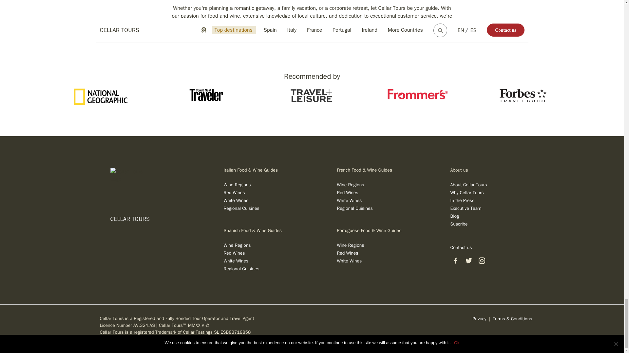 The width and height of the screenshot is (629, 353). What do you see at coordinates (347, 193) in the screenshot?
I see `A Guide to French Red Wines` at bounding box center [347, 193].